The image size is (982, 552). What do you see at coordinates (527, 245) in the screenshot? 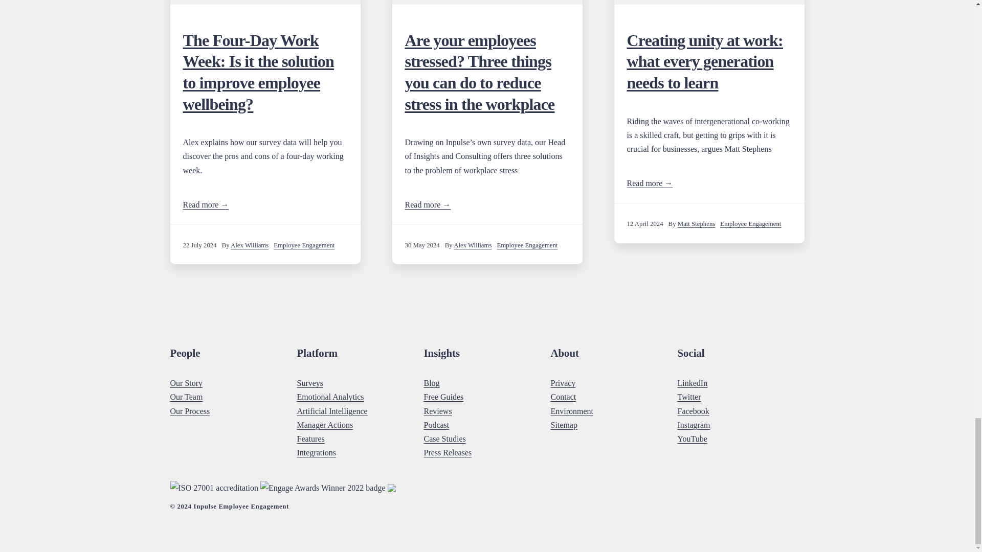
I see `Employee Engagement` at bounding box center [527, 245].